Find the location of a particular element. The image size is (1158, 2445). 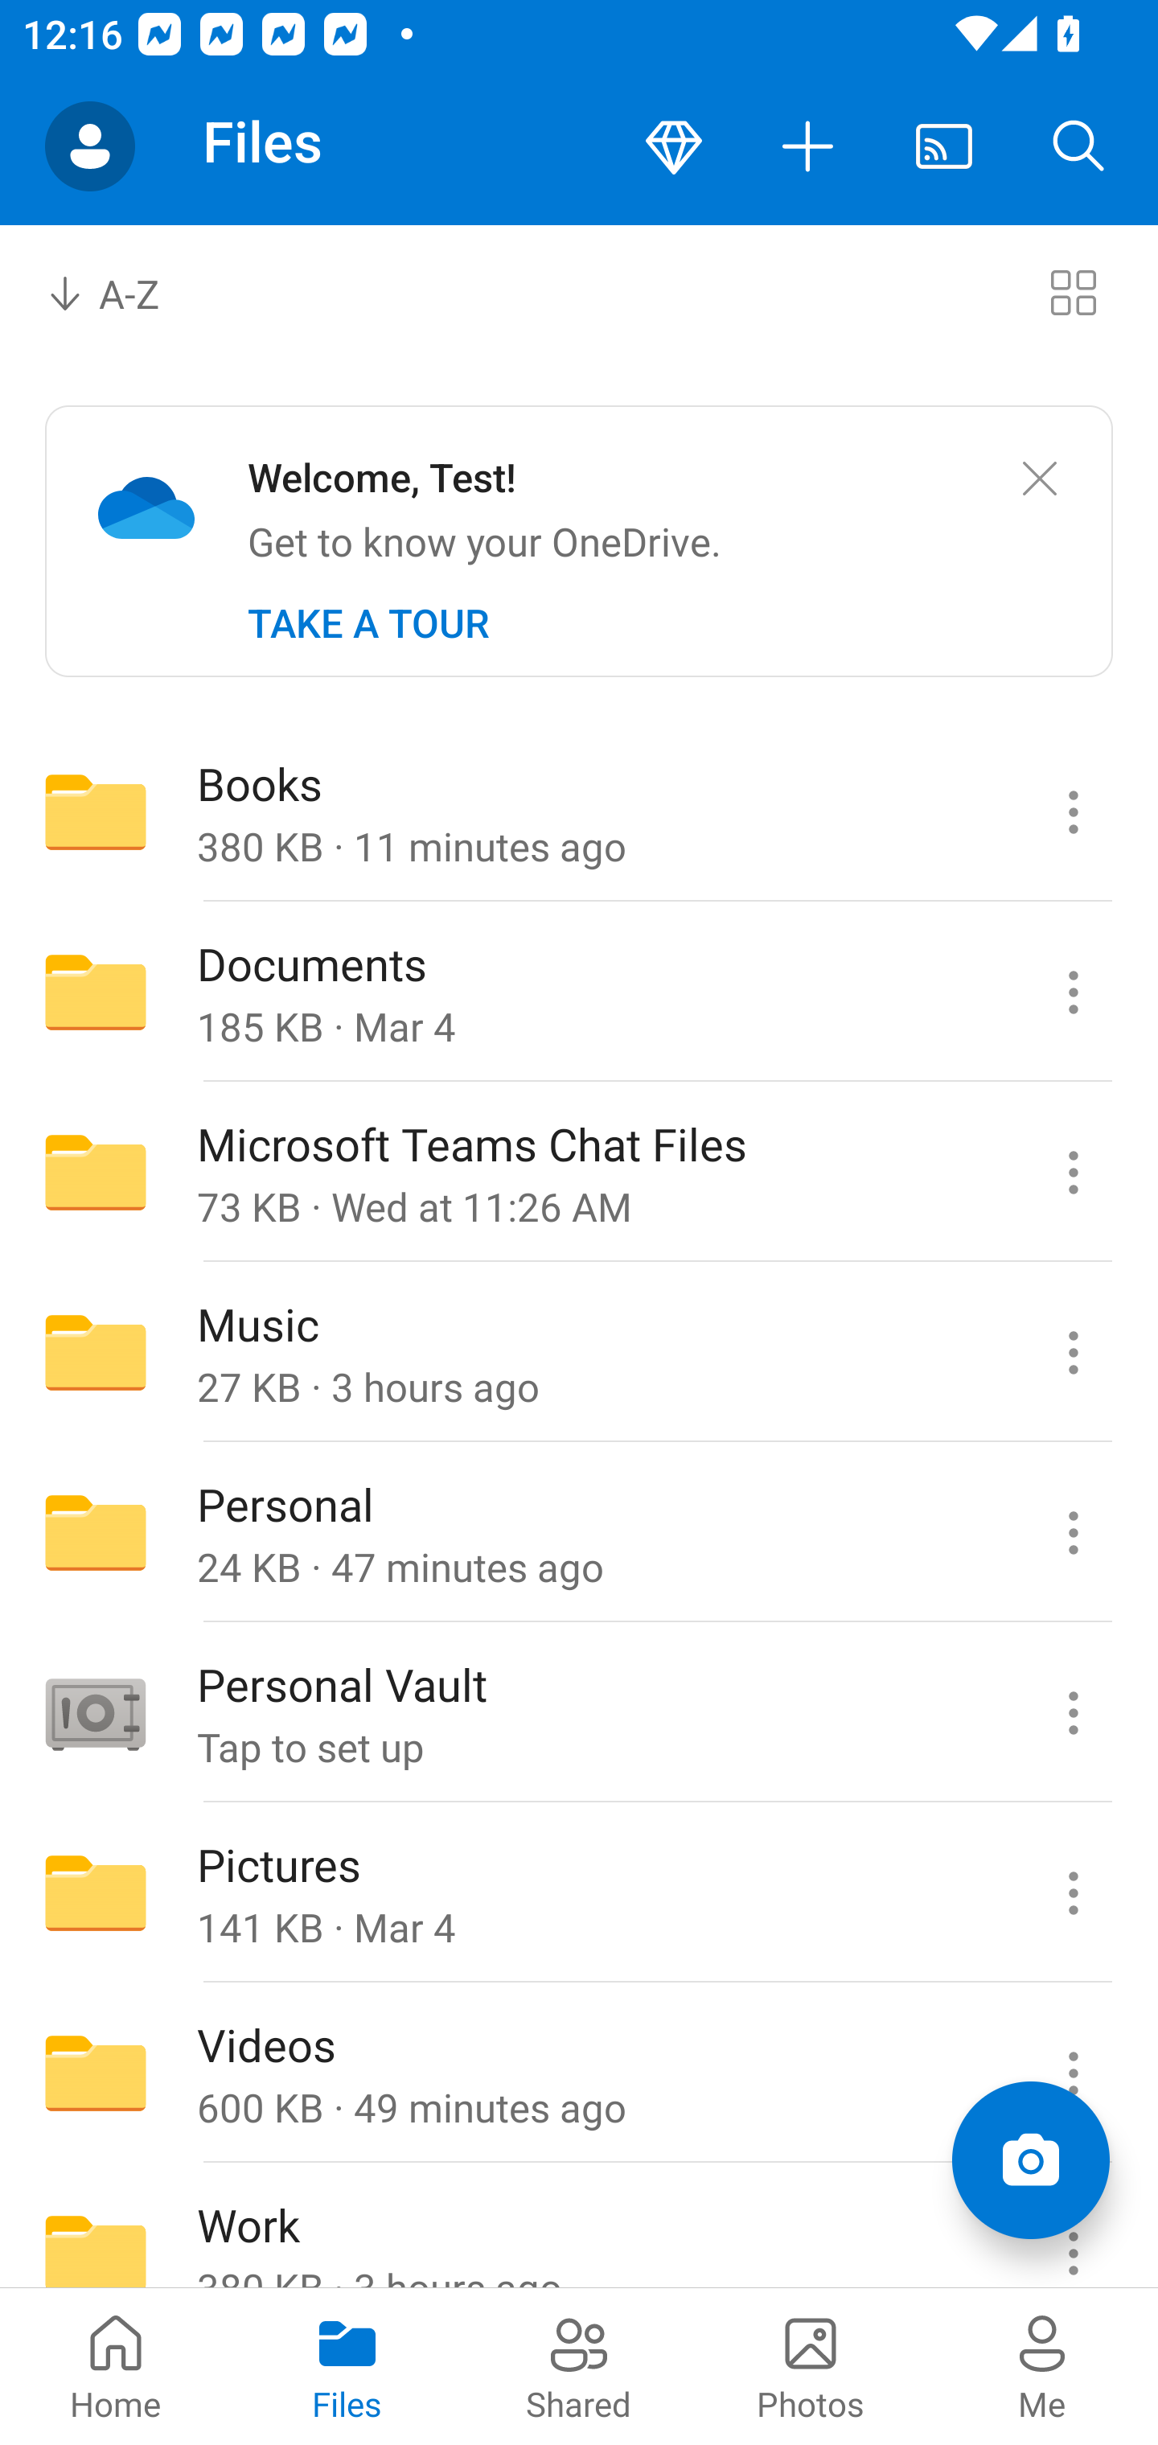

Premium button is located at coordinates (674, 146).